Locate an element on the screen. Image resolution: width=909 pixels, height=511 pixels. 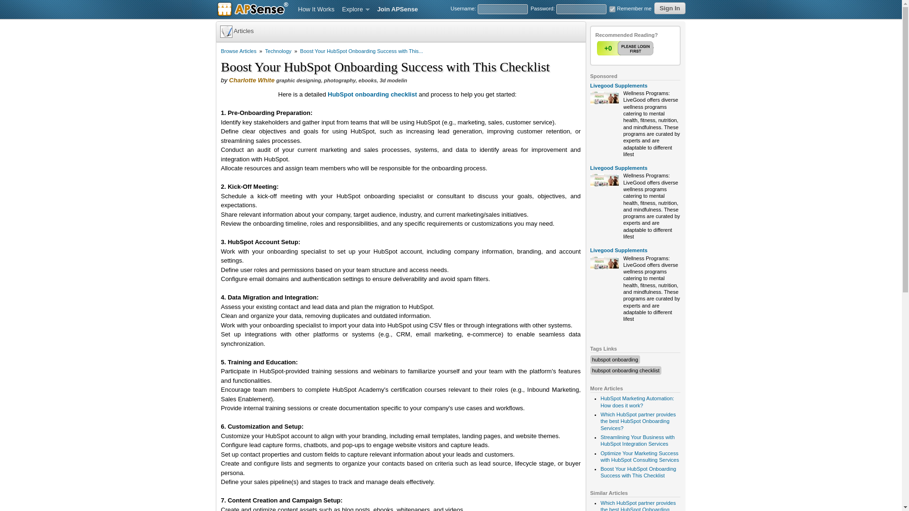
Join APSense is located at coordinates (398, 9).